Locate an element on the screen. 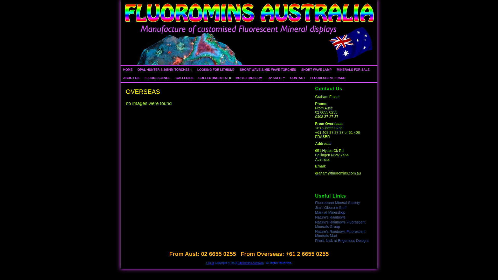 The height and width of the screenshot is (280, 498). Jim's Obscure Stuff is located at coordinates (331, 208).